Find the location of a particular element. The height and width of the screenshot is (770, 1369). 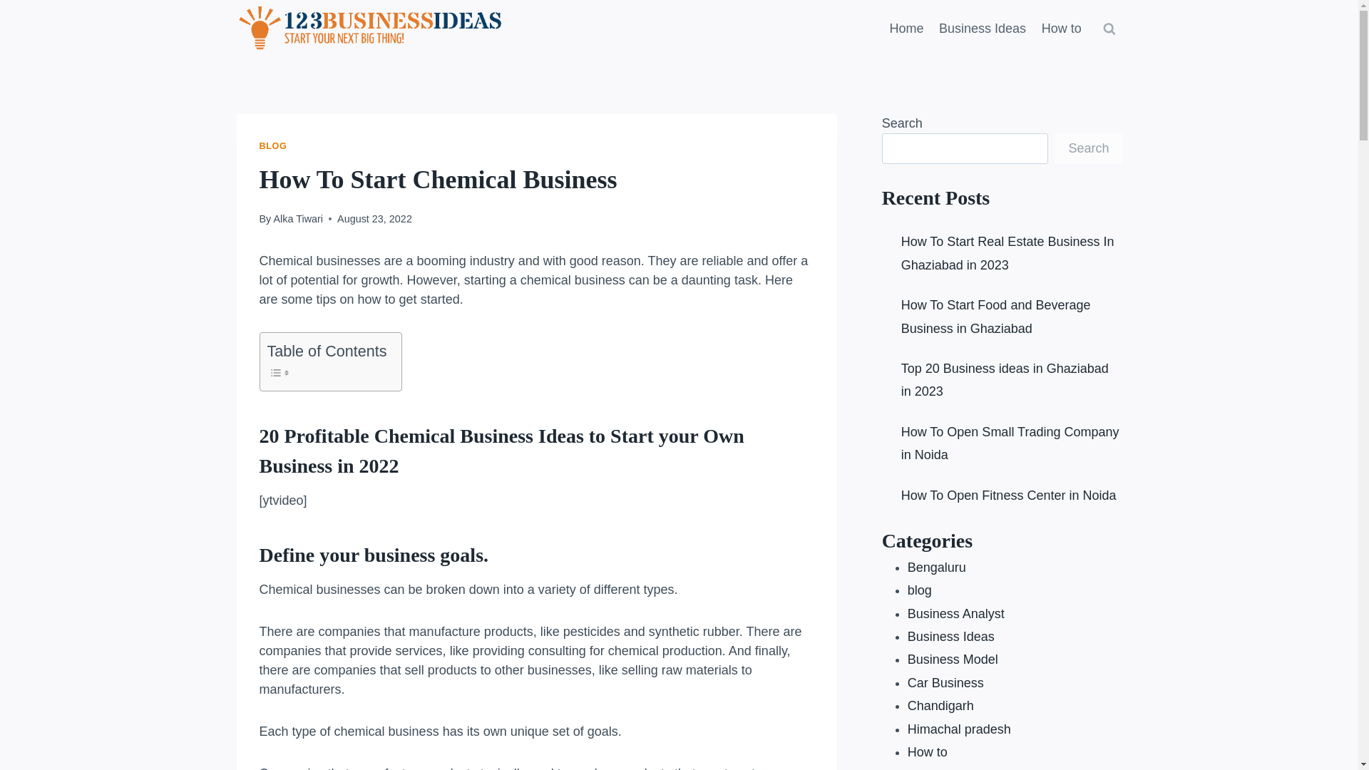

BLOG is located at coordinates (274, 145).